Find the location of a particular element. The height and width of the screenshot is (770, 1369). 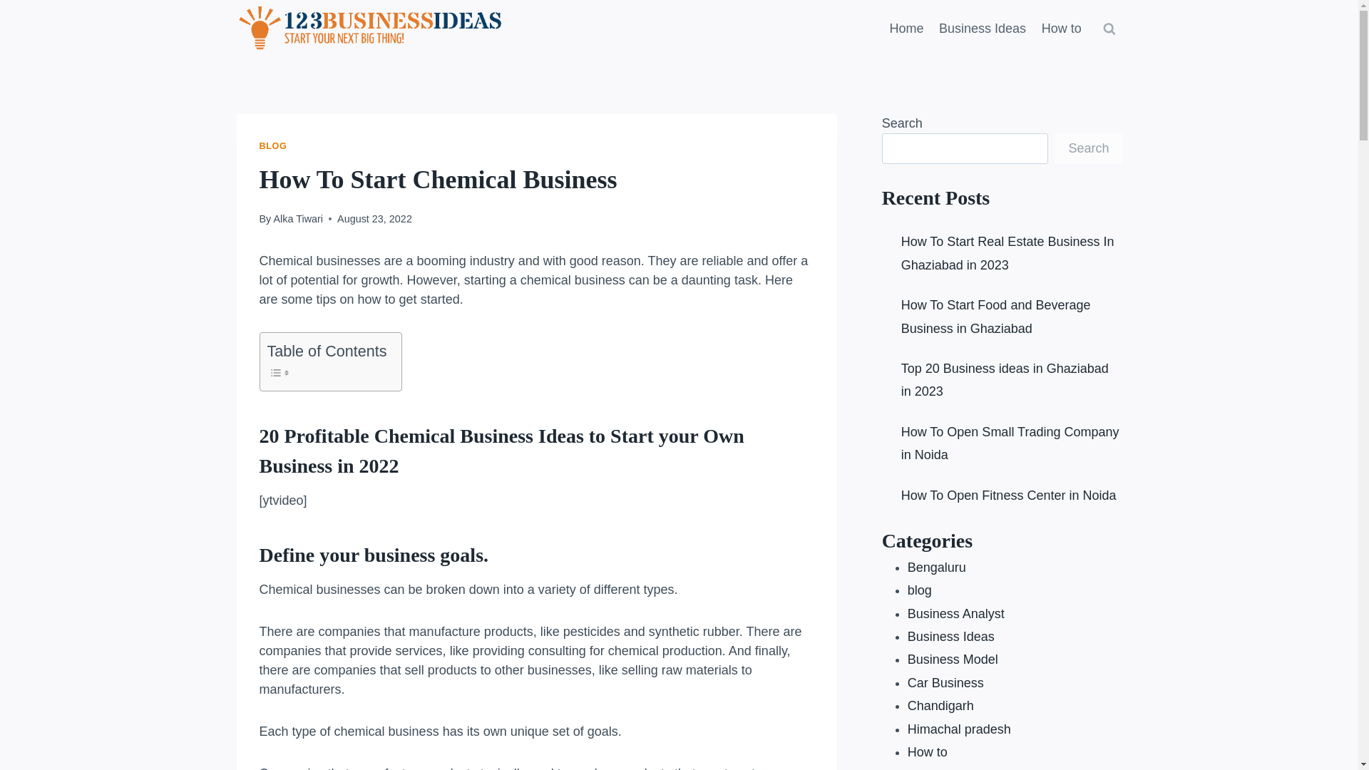

BLOG is located at coordinates (274, 145).